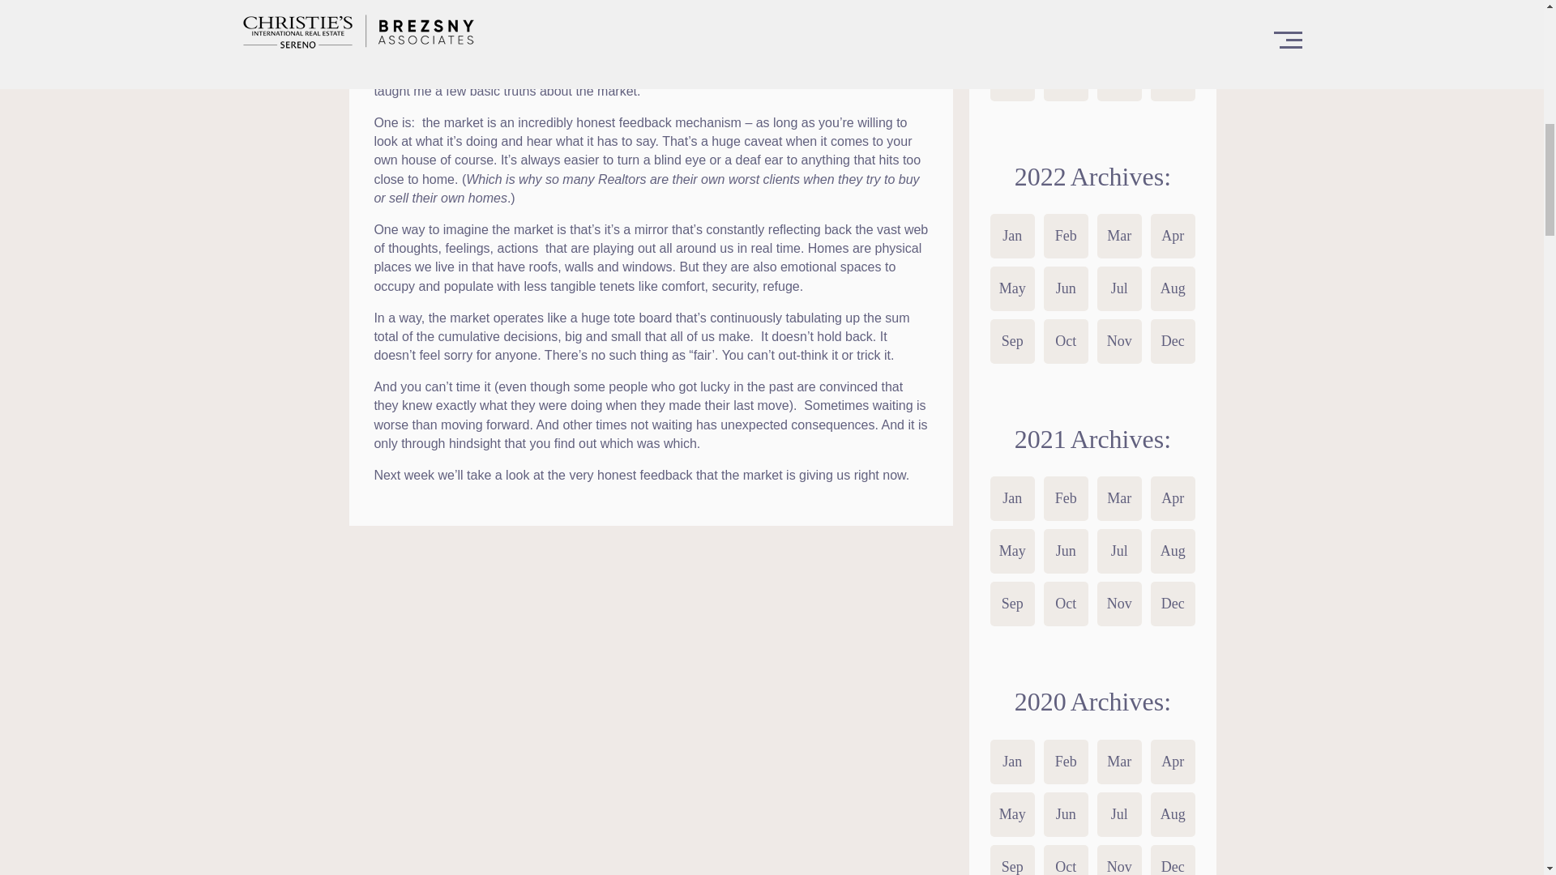 This screenshot has width=1556, height=875. Describe the element at coordinates (1066, 26) in the screenshot. I see `June 2001` at that location.